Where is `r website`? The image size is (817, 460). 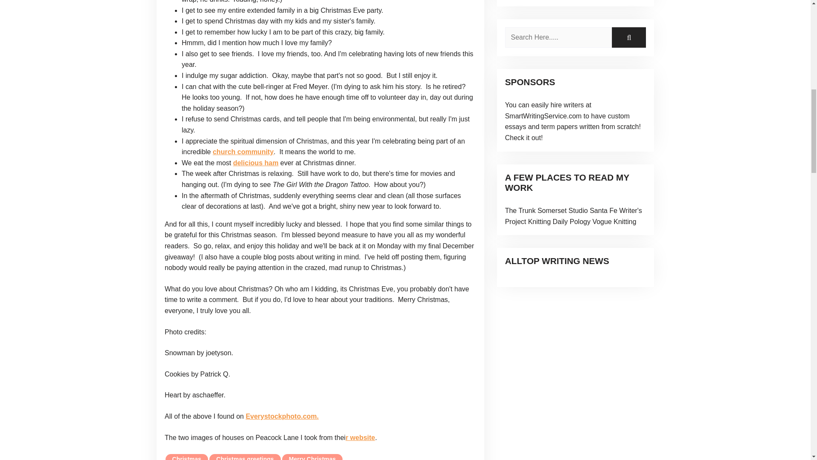 r website is located at coordinates (360, 437).